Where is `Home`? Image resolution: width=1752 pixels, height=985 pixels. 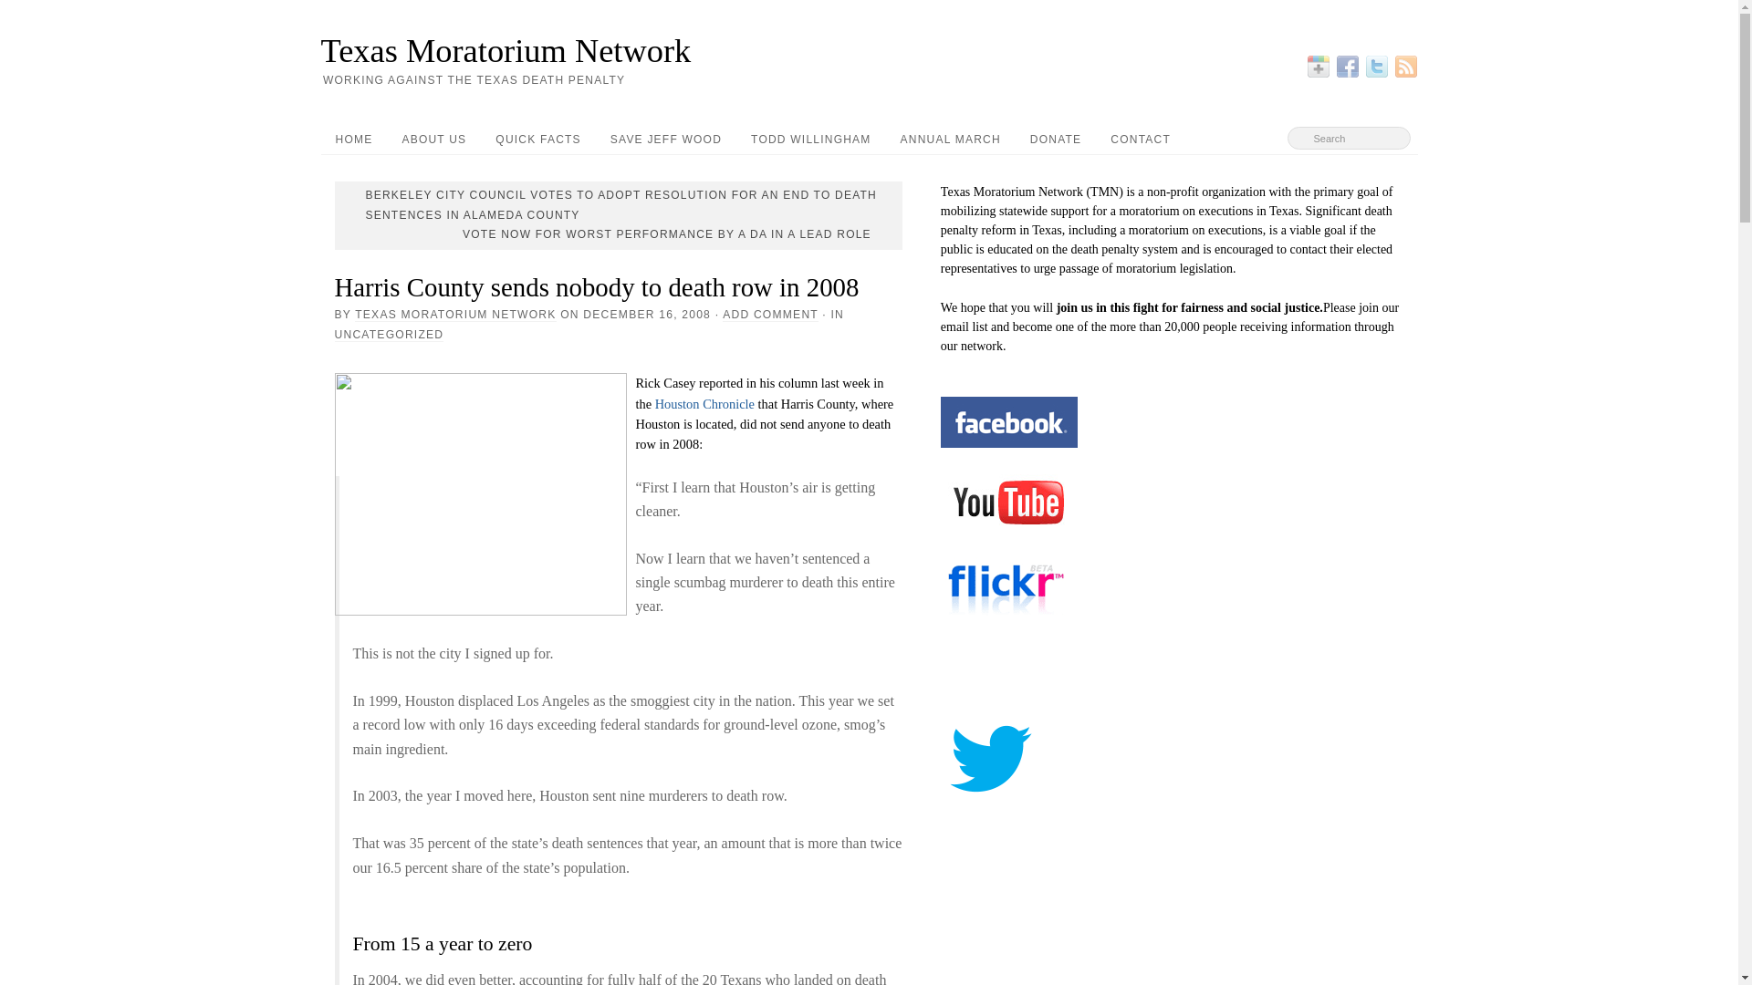 Home is located at coordinates (869, 50).